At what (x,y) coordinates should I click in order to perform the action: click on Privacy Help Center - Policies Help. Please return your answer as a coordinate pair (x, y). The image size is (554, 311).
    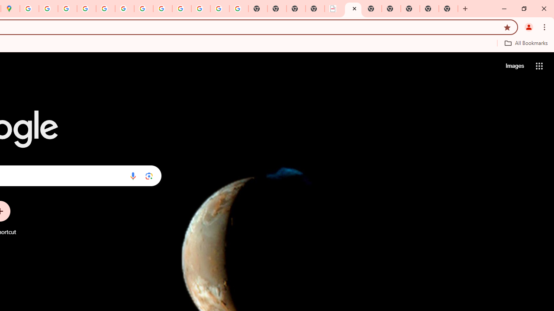
    Looking at the image, I should click on (68, 9).